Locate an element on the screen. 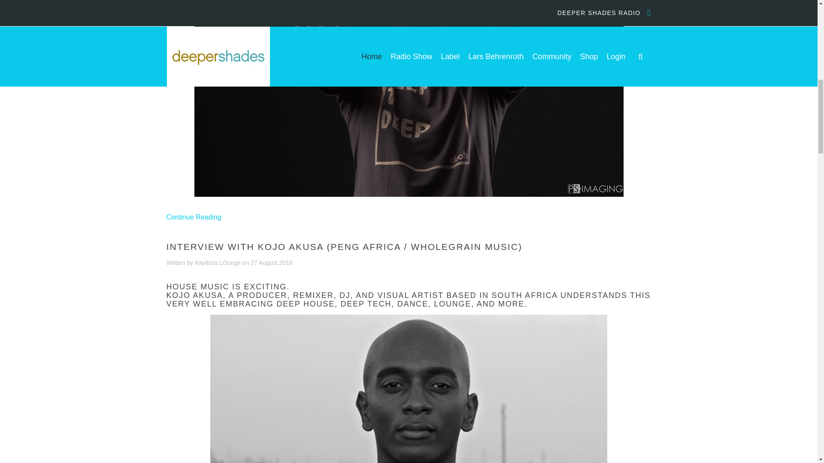 This screenshot has width=824, height=463. Interview with Kojo Akusa - Click to read is located at coordinates (409, 443).